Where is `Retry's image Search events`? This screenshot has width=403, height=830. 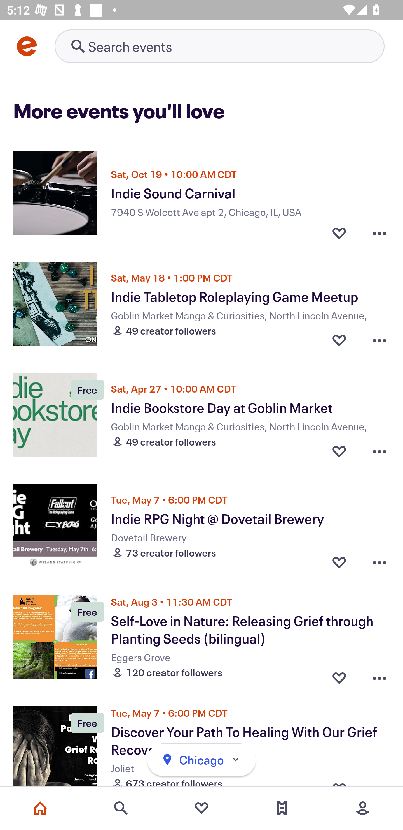
Retry's image Search events is located at coordinates (219, 46).